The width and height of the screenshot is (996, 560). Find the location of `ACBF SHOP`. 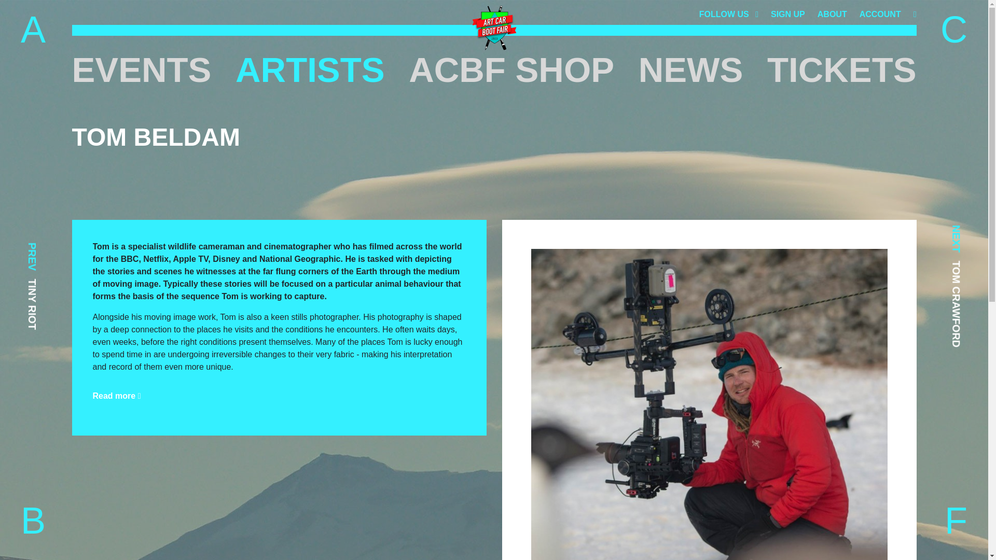

ACBF SHOP is located at coordinates (511, 69).